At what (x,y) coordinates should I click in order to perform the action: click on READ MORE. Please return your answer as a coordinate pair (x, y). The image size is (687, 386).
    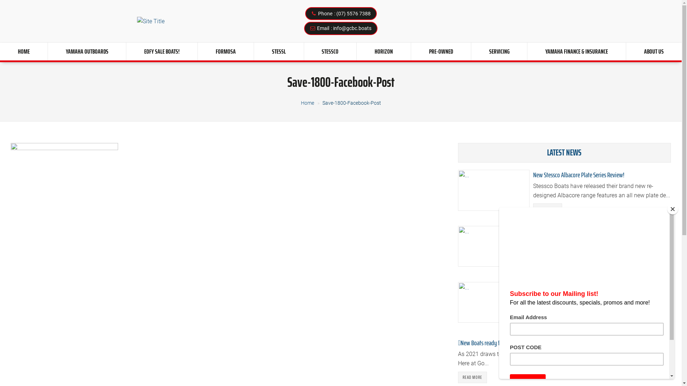
    Looking at the image, I should click on (547, 321).